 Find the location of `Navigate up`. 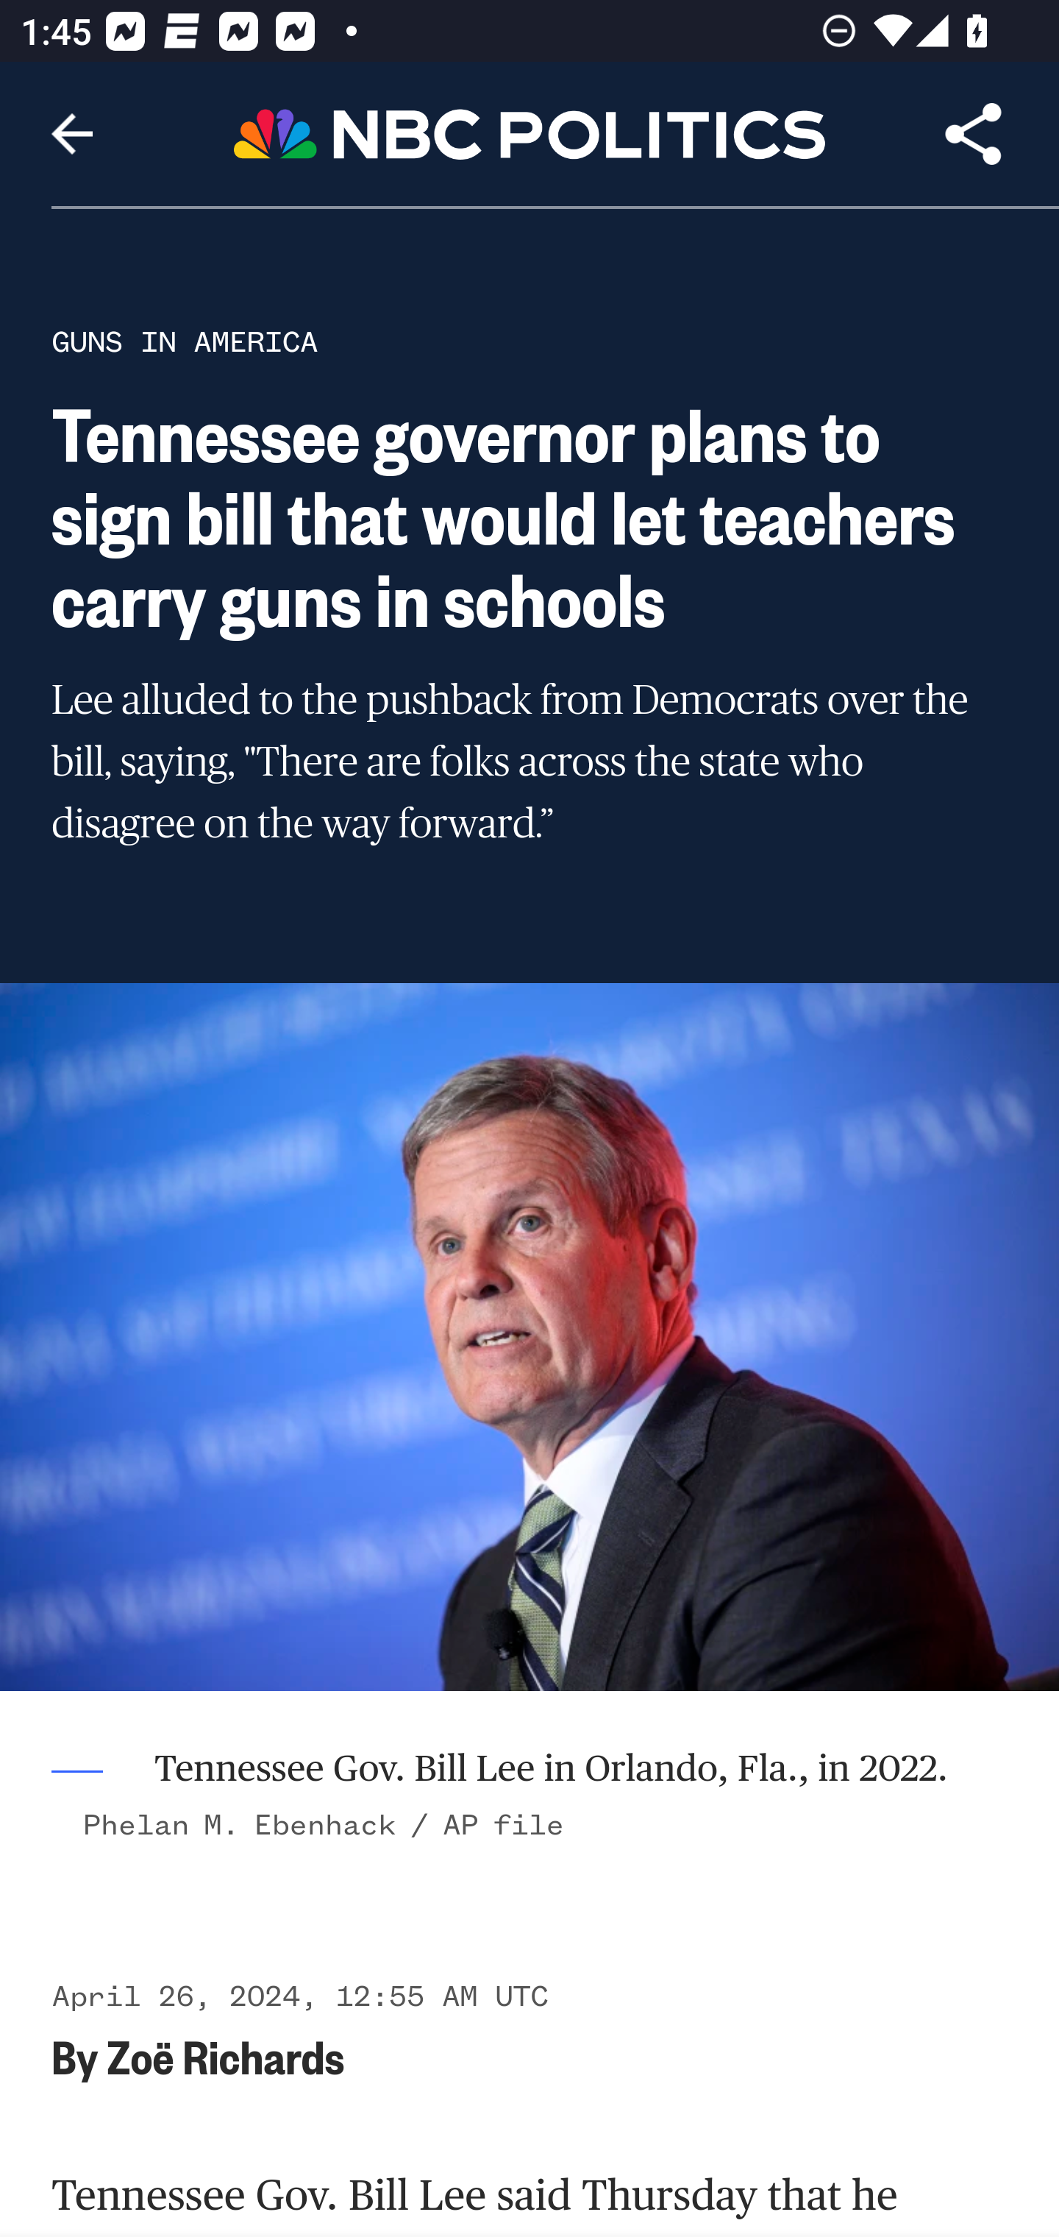

Navigate up is located at coordinates (72, 134).